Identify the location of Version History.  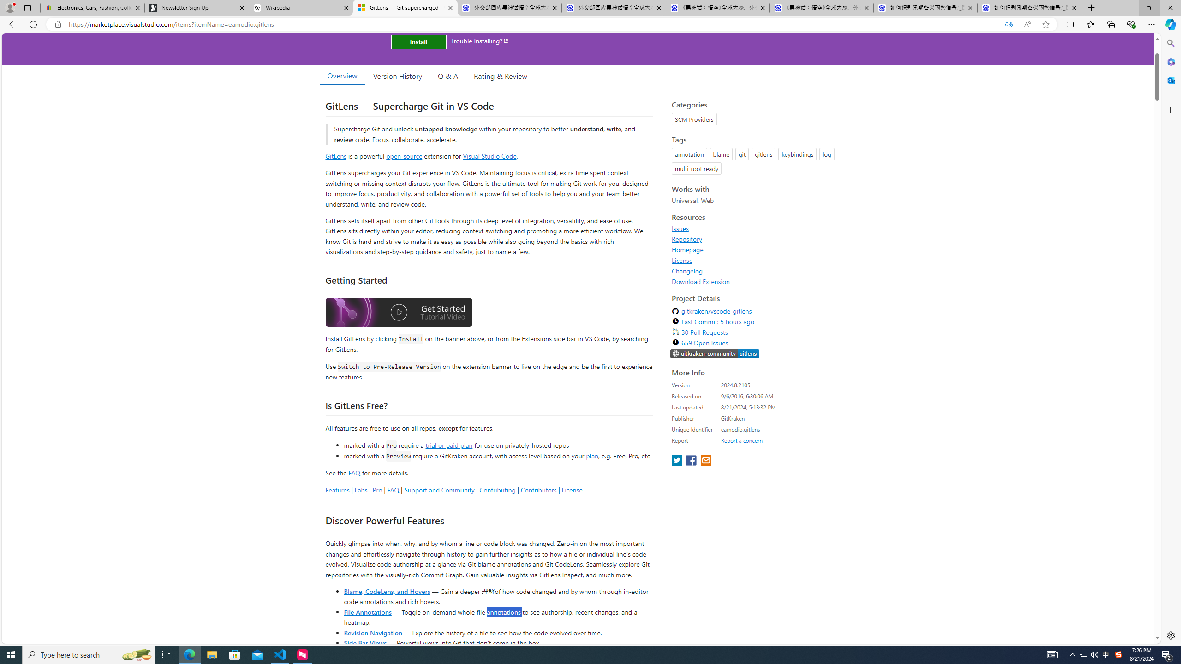
(397, 76).